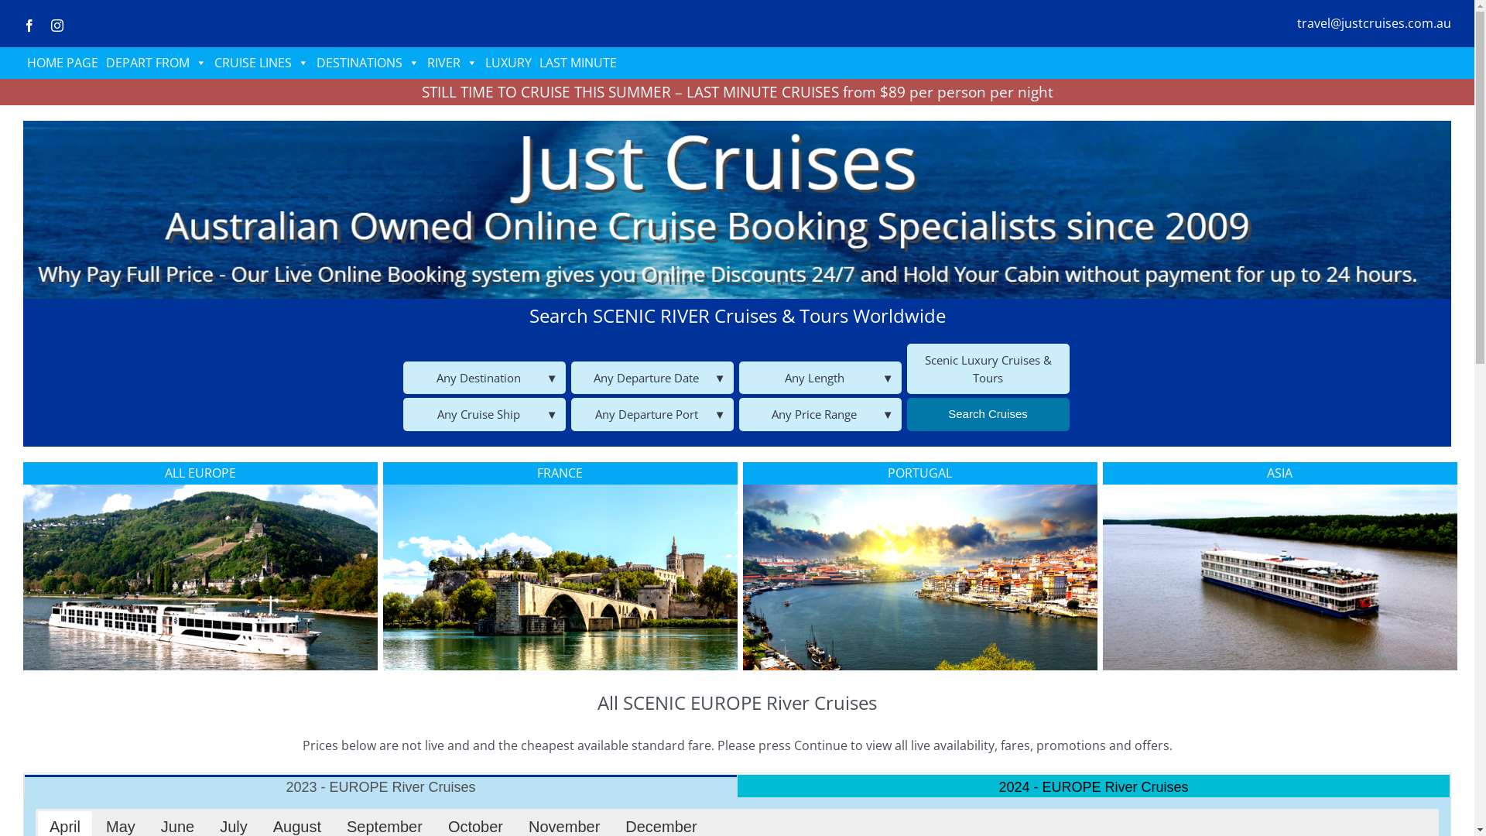  What do you see at coordinates (988, 415) in the screenshot?
I see `Search Cruises` at bounding box center [988, 415].